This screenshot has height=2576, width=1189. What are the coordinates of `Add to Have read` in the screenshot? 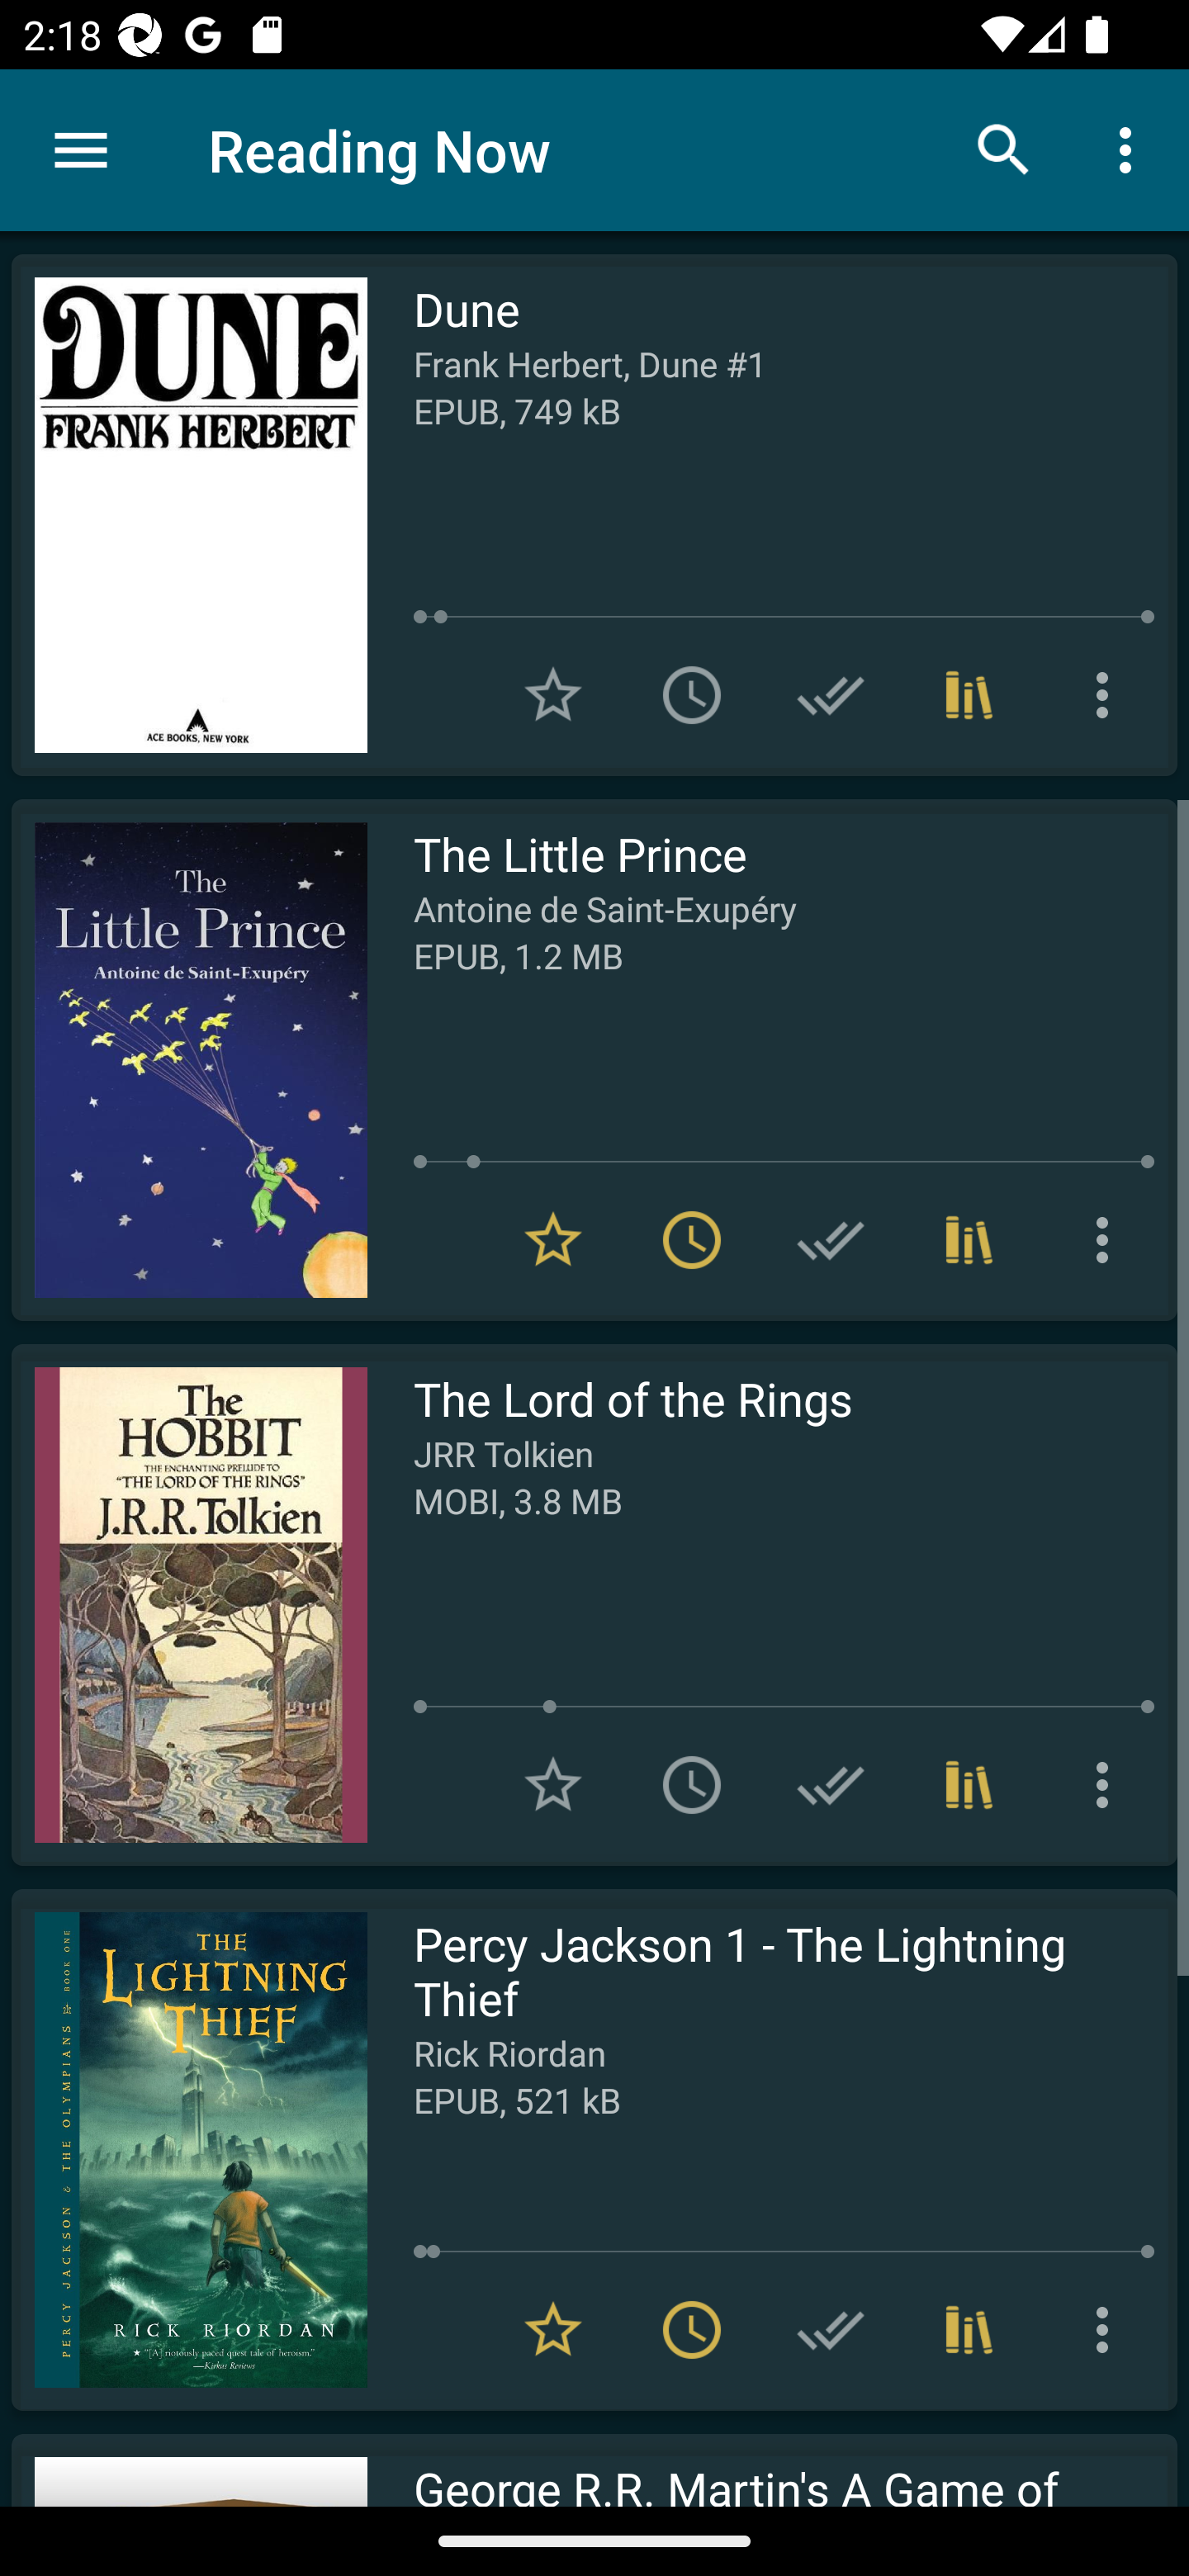 It's located at (831, 1785).